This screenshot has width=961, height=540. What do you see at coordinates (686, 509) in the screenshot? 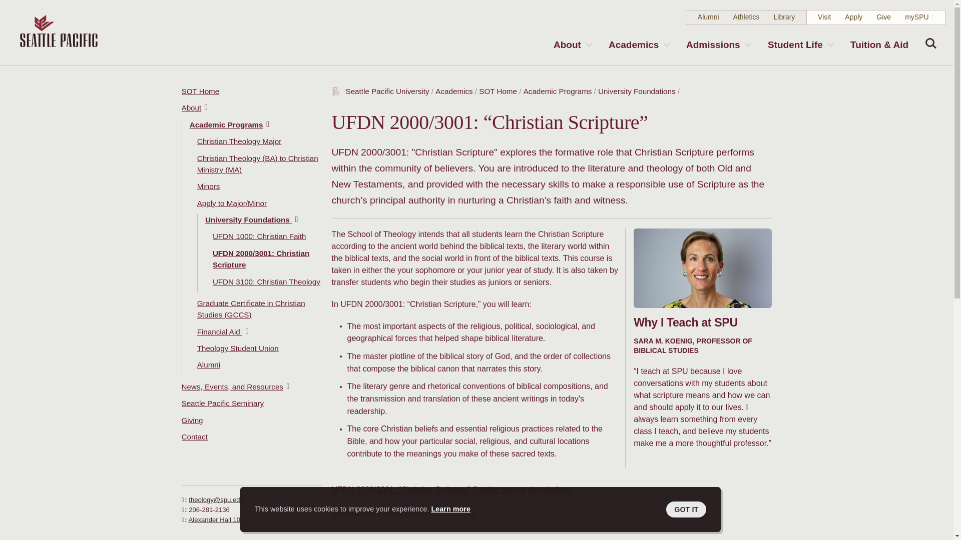
I see `GOT IT` at bounding box center [686, 509].